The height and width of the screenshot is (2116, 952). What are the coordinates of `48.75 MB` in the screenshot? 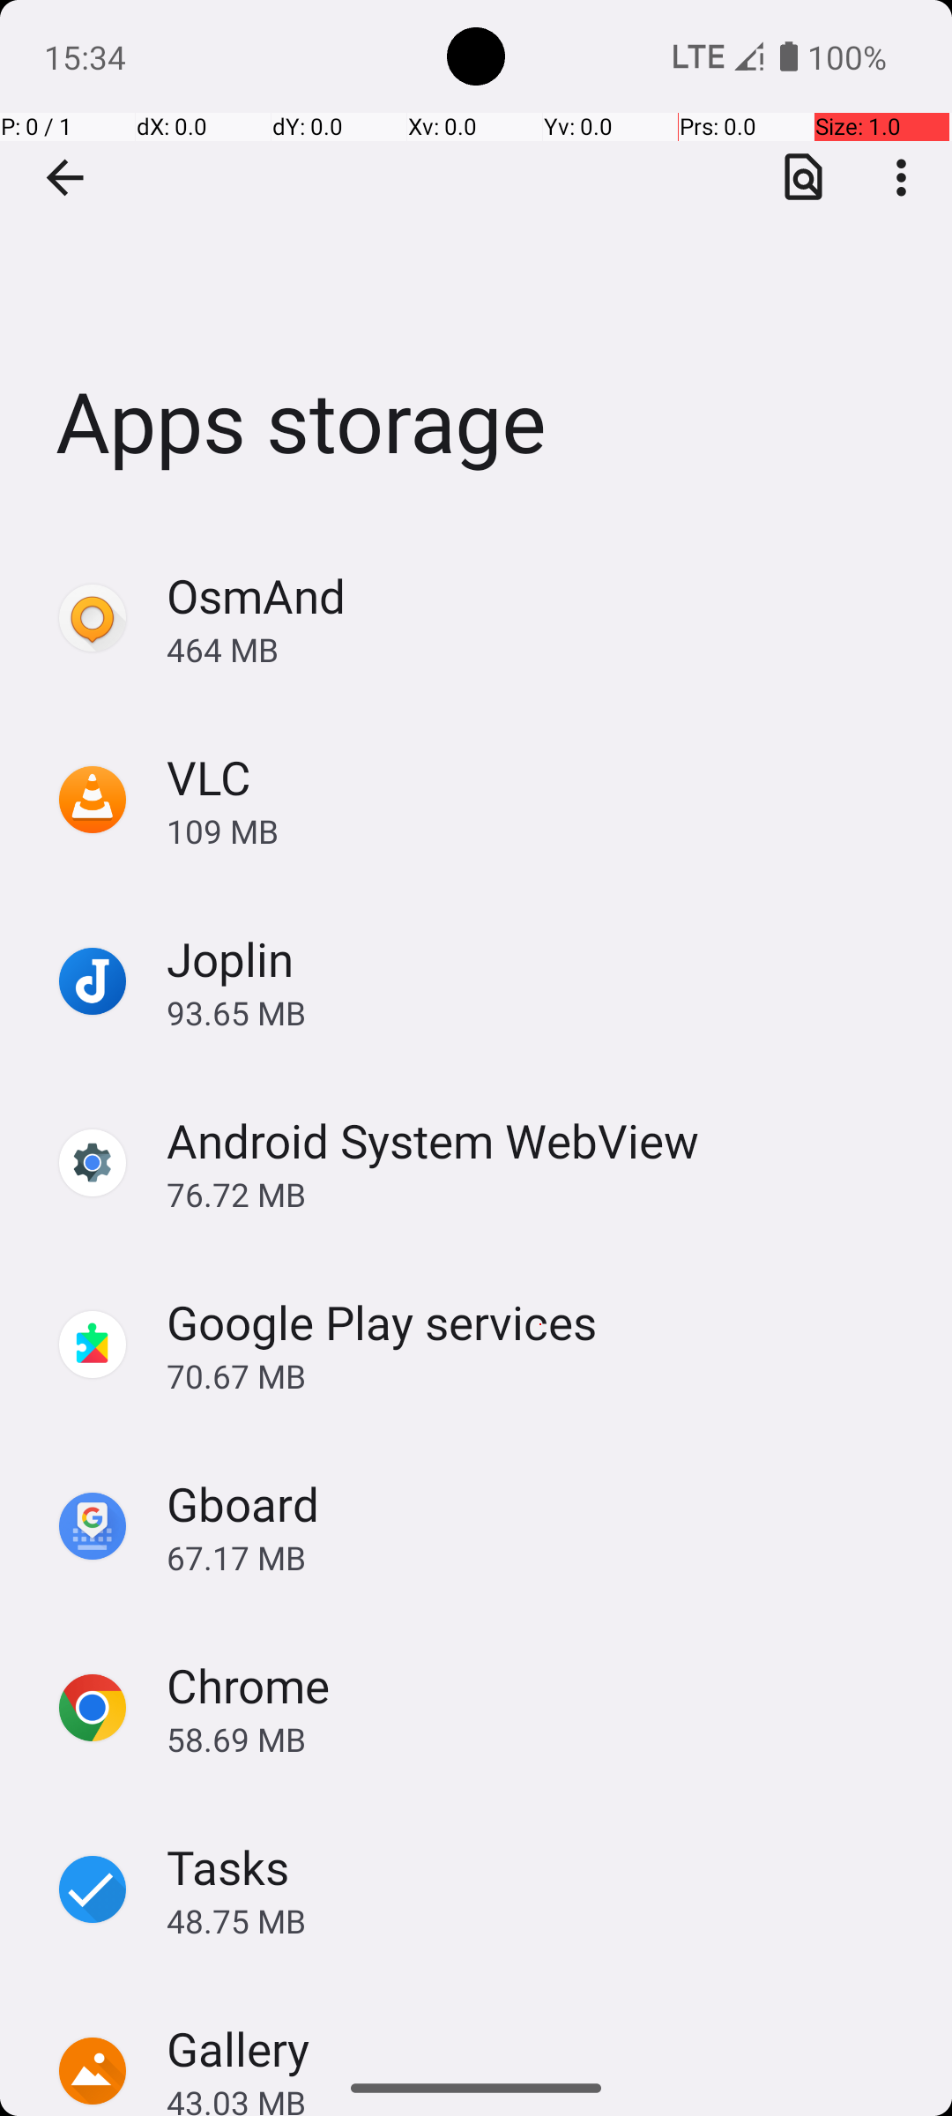 It's located at (541, 1920).